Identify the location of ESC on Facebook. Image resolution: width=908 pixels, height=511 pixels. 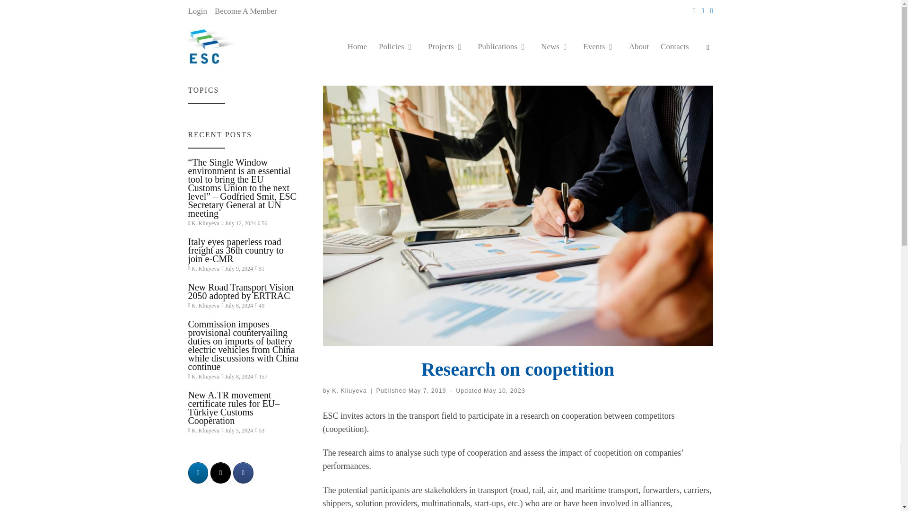
(243, 473).